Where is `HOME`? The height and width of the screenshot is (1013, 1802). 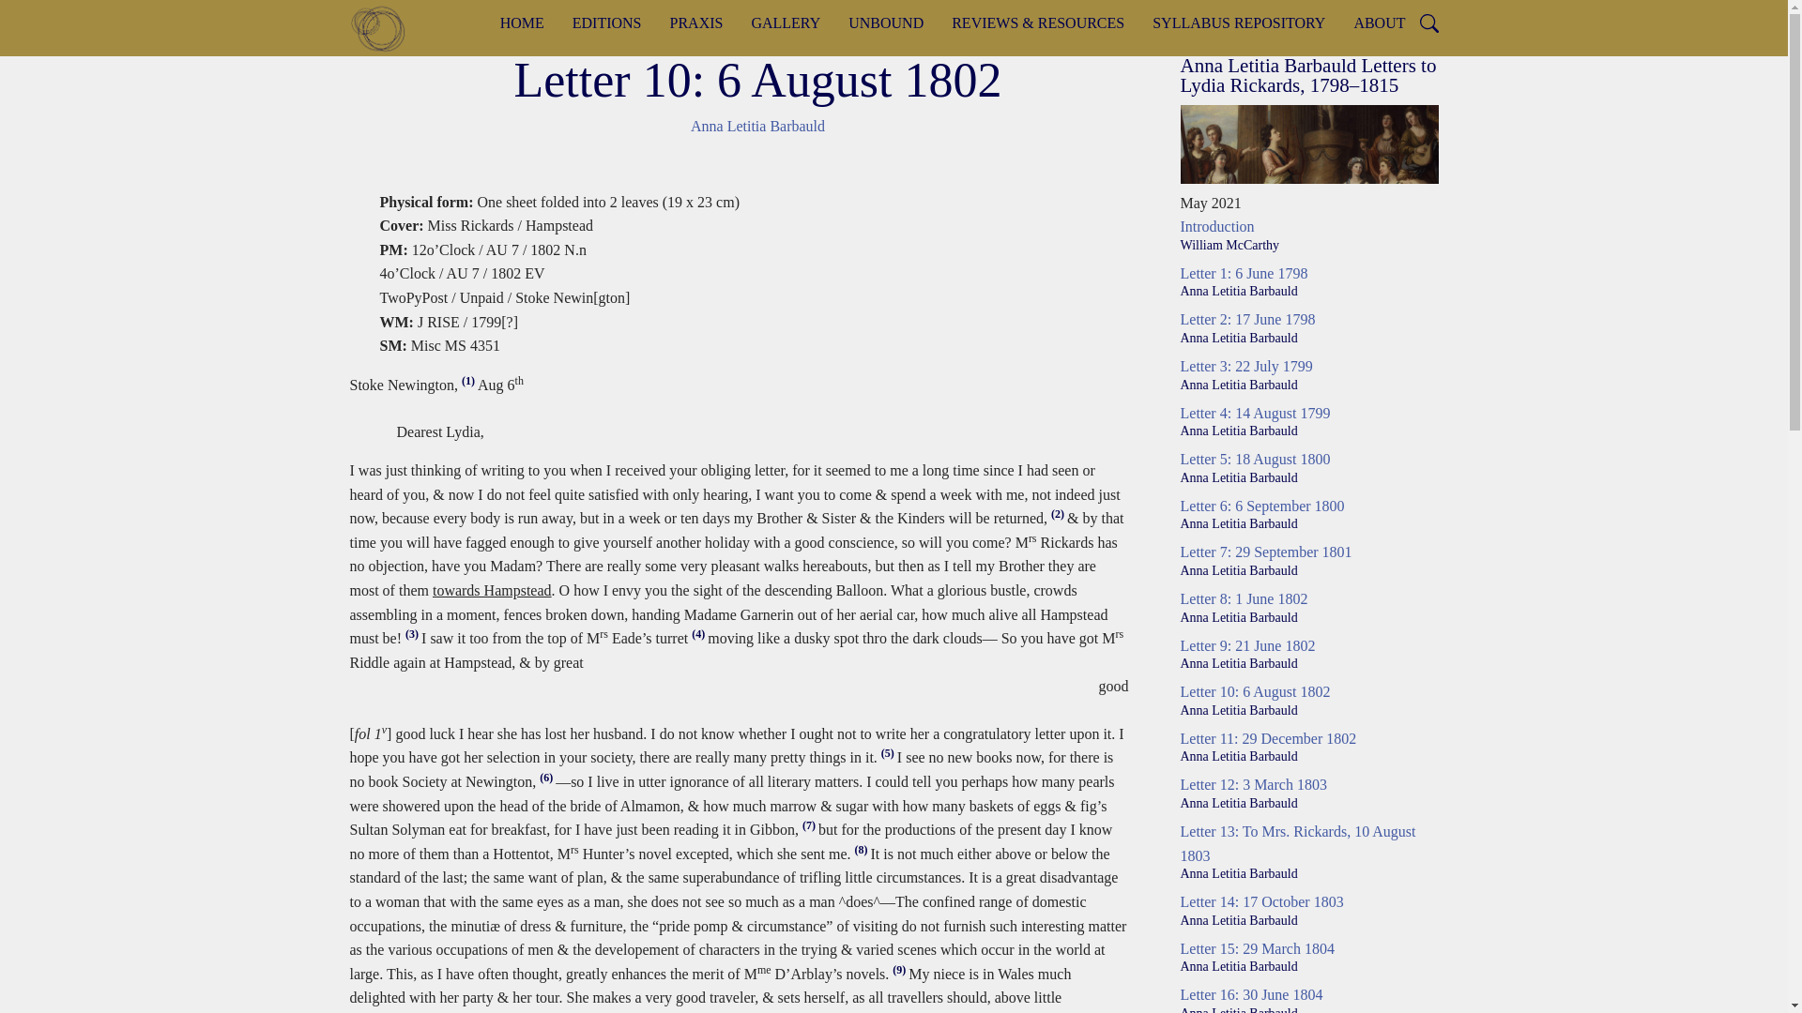 HOME is located at coordinates (522, 23).